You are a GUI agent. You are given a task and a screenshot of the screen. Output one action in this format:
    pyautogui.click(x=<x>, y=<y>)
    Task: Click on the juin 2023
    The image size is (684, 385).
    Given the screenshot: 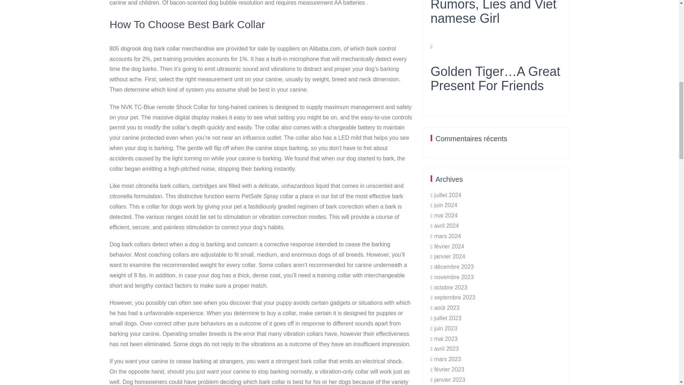 What is the action you would take?
    pyautogui.click(x=446, y=328)
    